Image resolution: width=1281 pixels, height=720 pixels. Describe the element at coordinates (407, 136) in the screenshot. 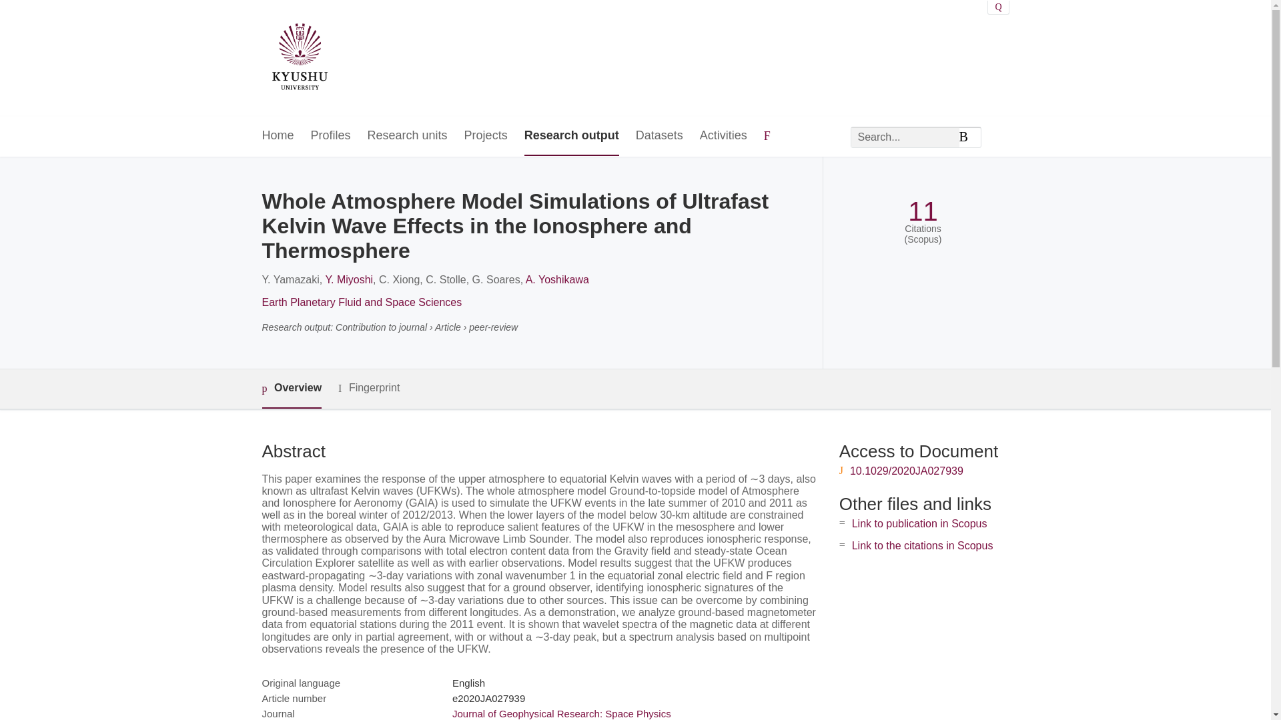

I see `Research units` at that location.